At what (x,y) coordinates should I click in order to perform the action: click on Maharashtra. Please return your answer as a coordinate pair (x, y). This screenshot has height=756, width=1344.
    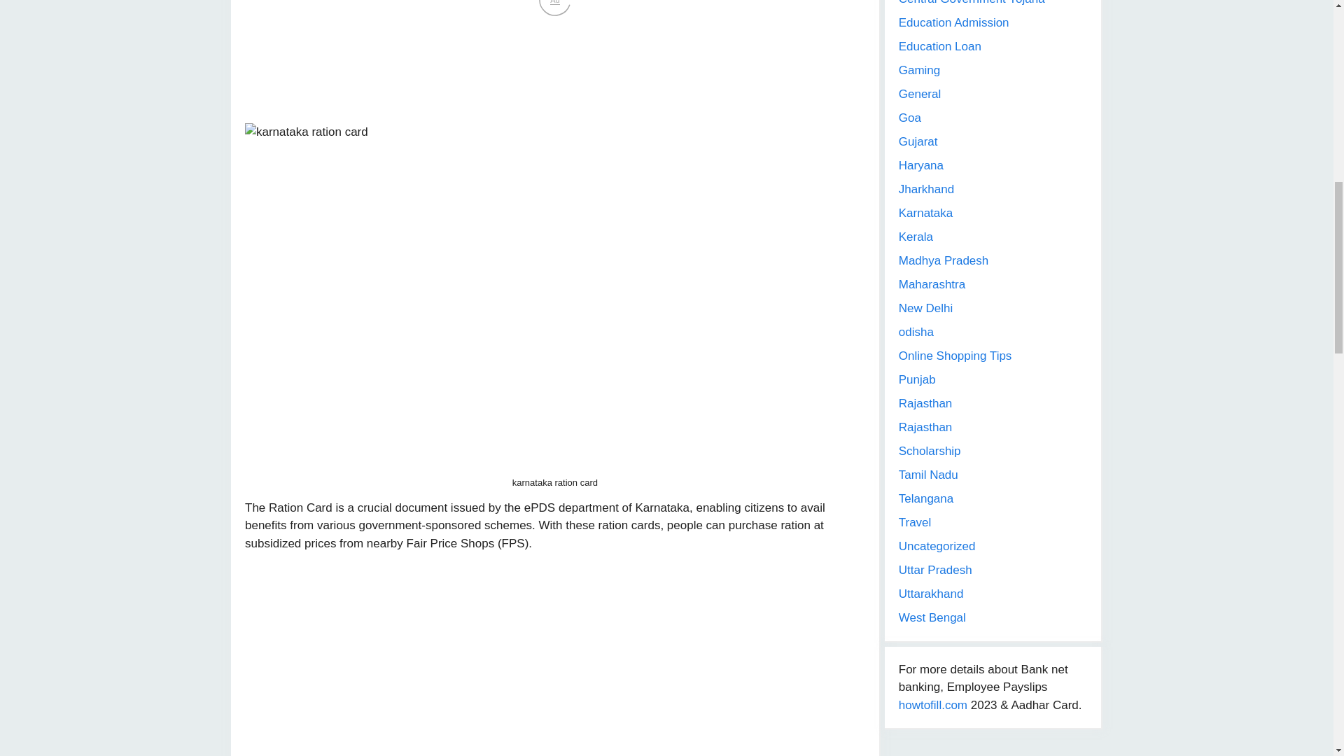
    Looking at the image, I should click on (932, 284).